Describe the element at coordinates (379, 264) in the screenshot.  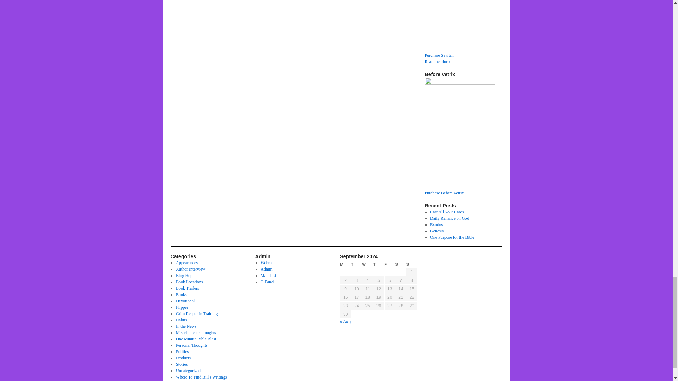
I see `Thursday` at that location.